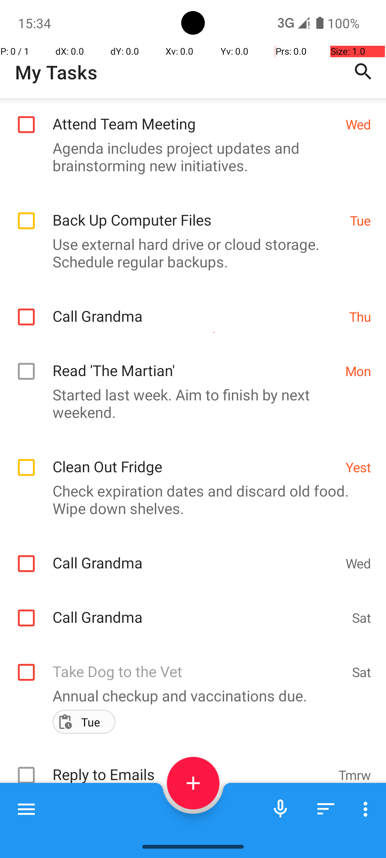  What do you see at coordinates (326, 809) in the screenshot?
I see `Sort` at bounding box center [326, 809].